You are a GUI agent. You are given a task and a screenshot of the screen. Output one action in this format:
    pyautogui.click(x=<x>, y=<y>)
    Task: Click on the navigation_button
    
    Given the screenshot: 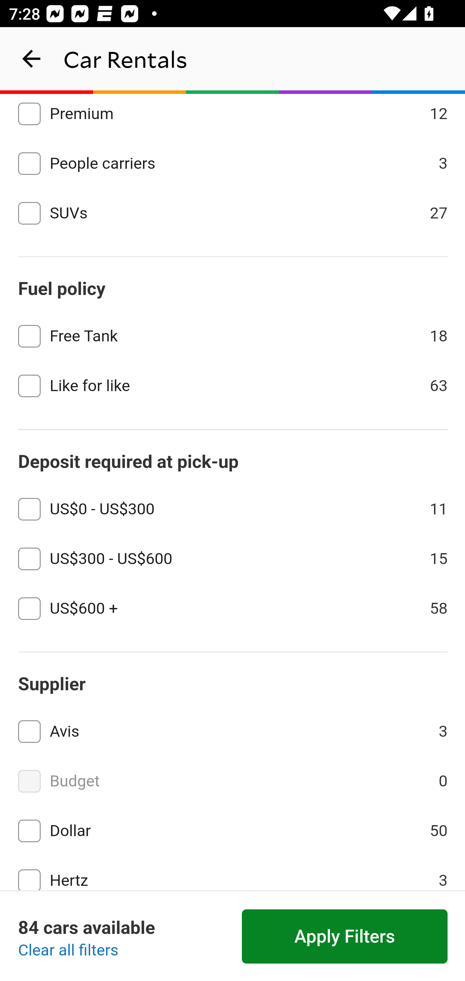 What is the action you would take?
    pyautogui.click(x=32, y=59)
    